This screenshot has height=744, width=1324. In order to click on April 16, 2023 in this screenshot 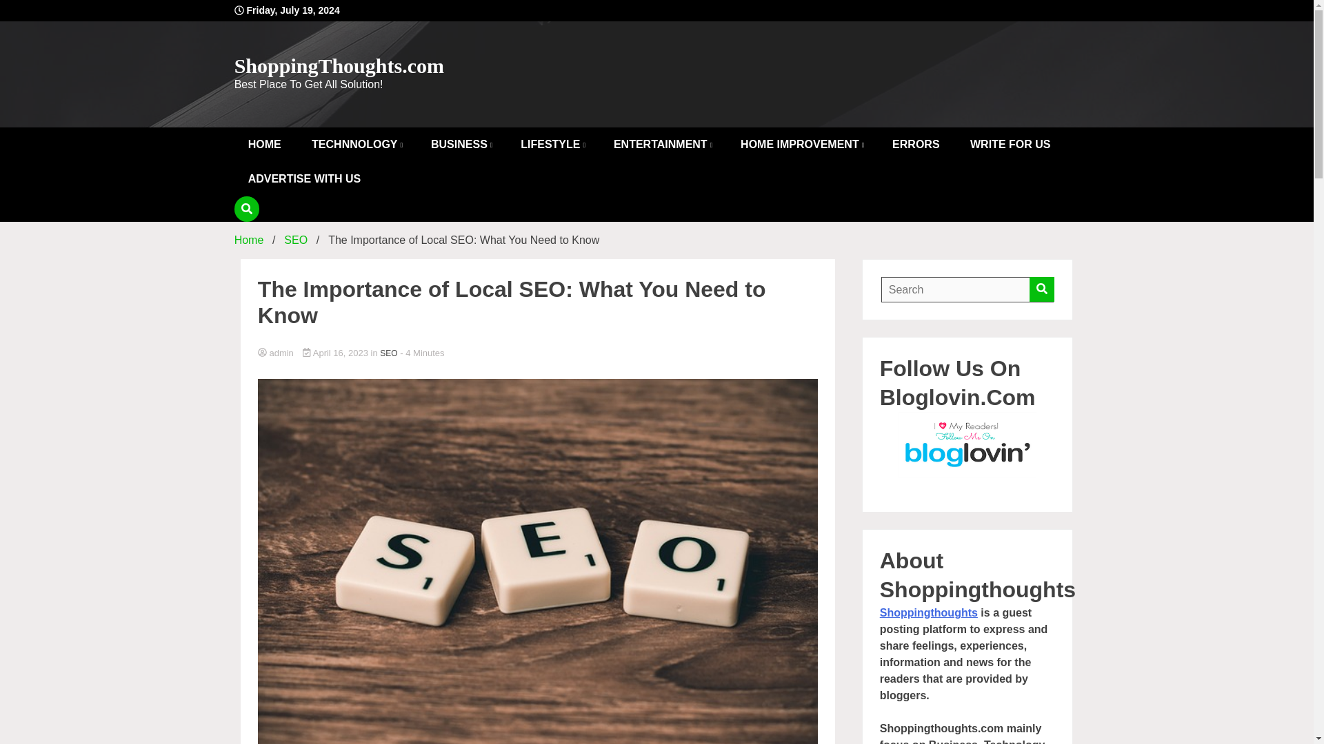, I will do `click(337, 353)`.